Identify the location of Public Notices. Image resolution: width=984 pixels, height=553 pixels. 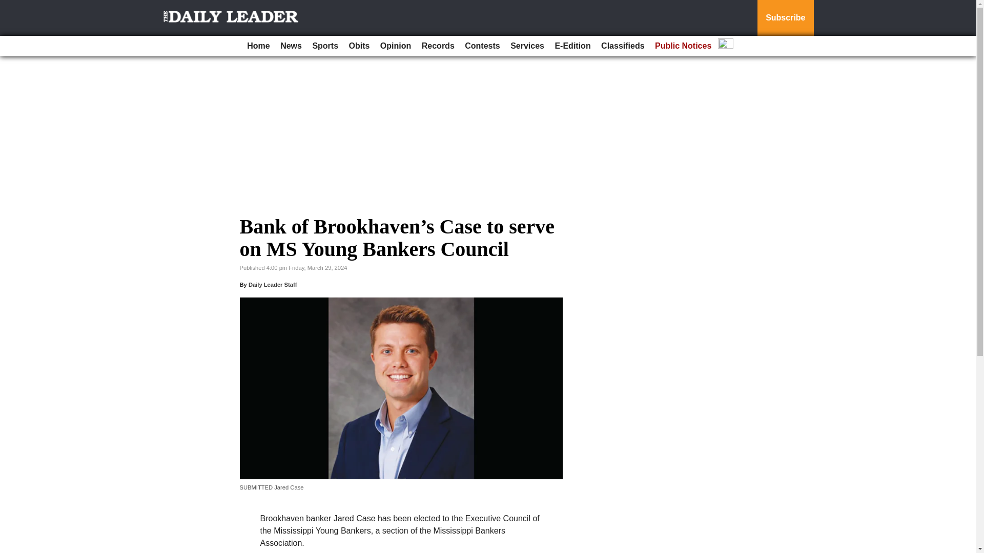
(683, 46).